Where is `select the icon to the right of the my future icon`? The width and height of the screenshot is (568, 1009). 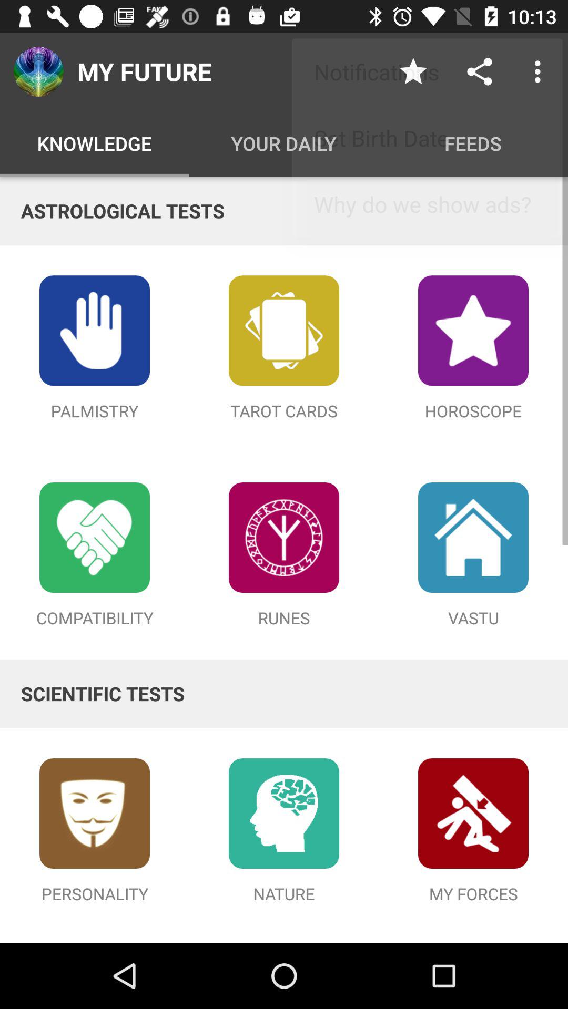
select the icon to the right of the my future icon is located at coordinates (413, 71).